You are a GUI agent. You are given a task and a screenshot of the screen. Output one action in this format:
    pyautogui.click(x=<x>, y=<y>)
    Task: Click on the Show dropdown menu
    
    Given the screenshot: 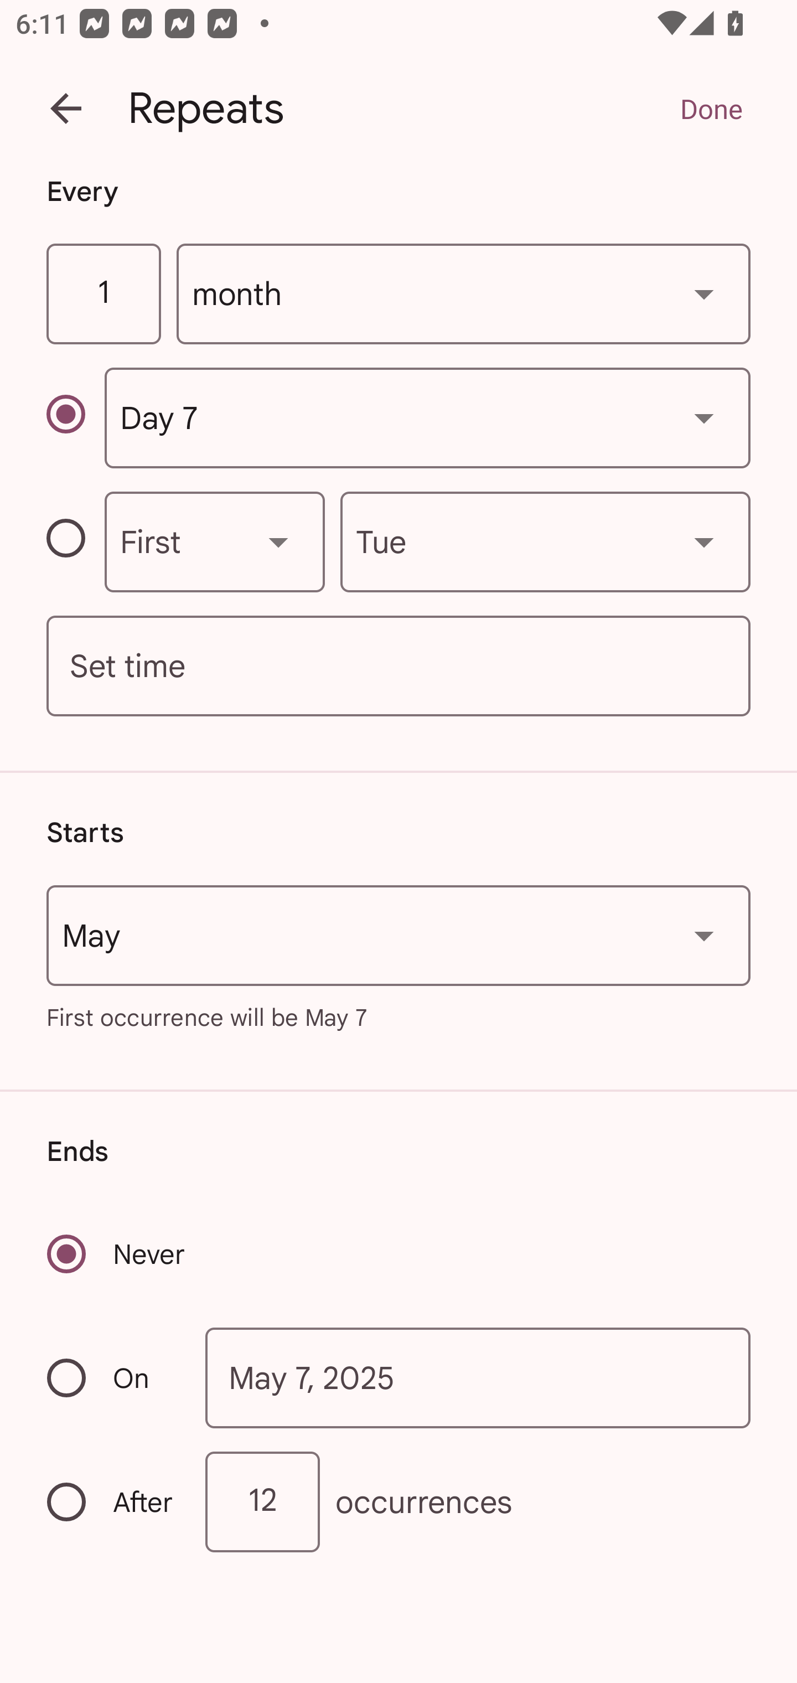 What is the action you would take?
    pyautogui.click(x=704, y=293)
    